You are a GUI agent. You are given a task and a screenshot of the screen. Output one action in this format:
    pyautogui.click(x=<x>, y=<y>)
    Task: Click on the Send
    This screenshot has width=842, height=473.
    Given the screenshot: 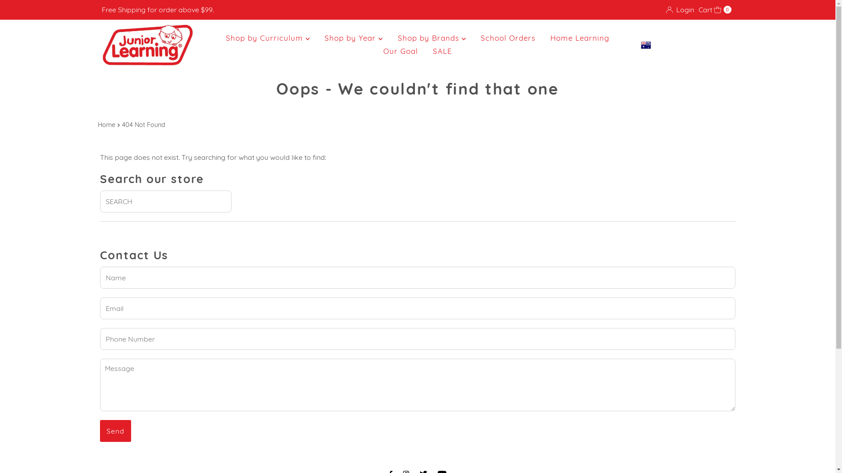 What is the action you would take?
    pyautogui.click(x=116, y=431)
    